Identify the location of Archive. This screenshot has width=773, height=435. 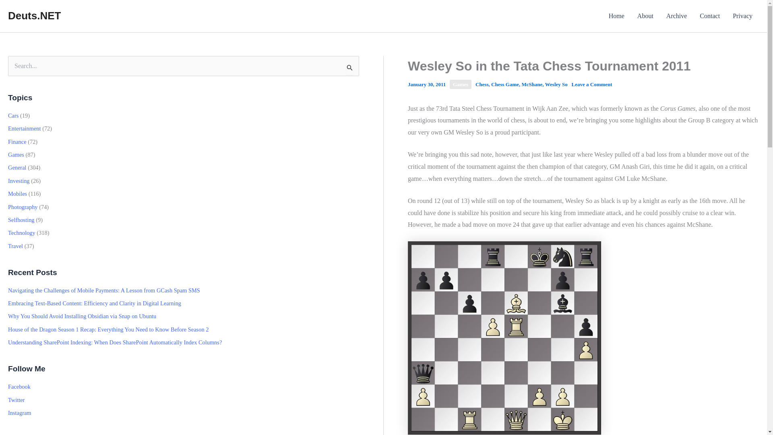
(676, 16).